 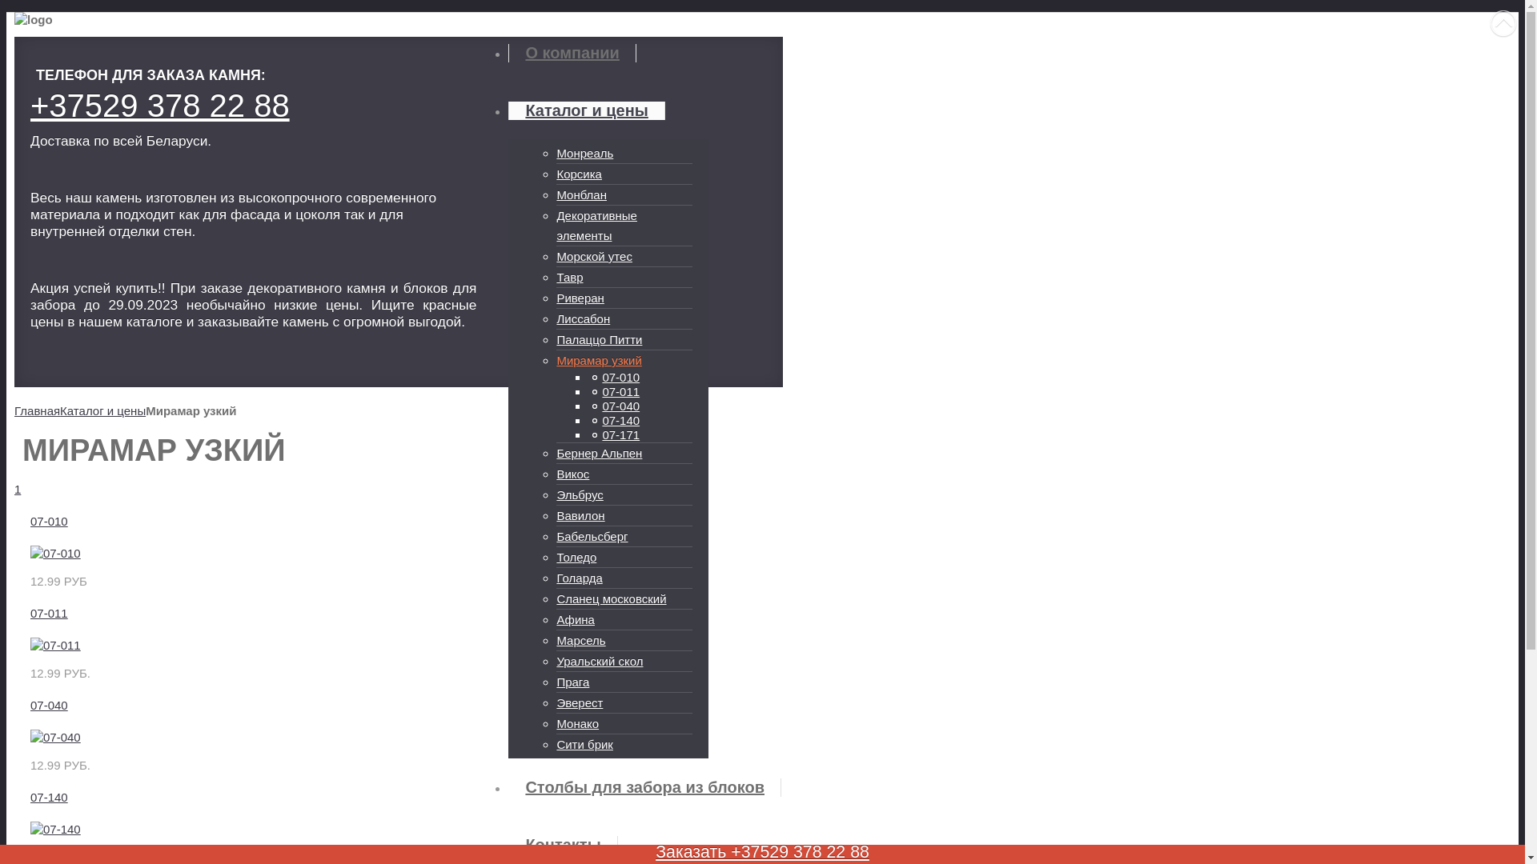 I want to click on 07-140, so click(x=614, y=421).